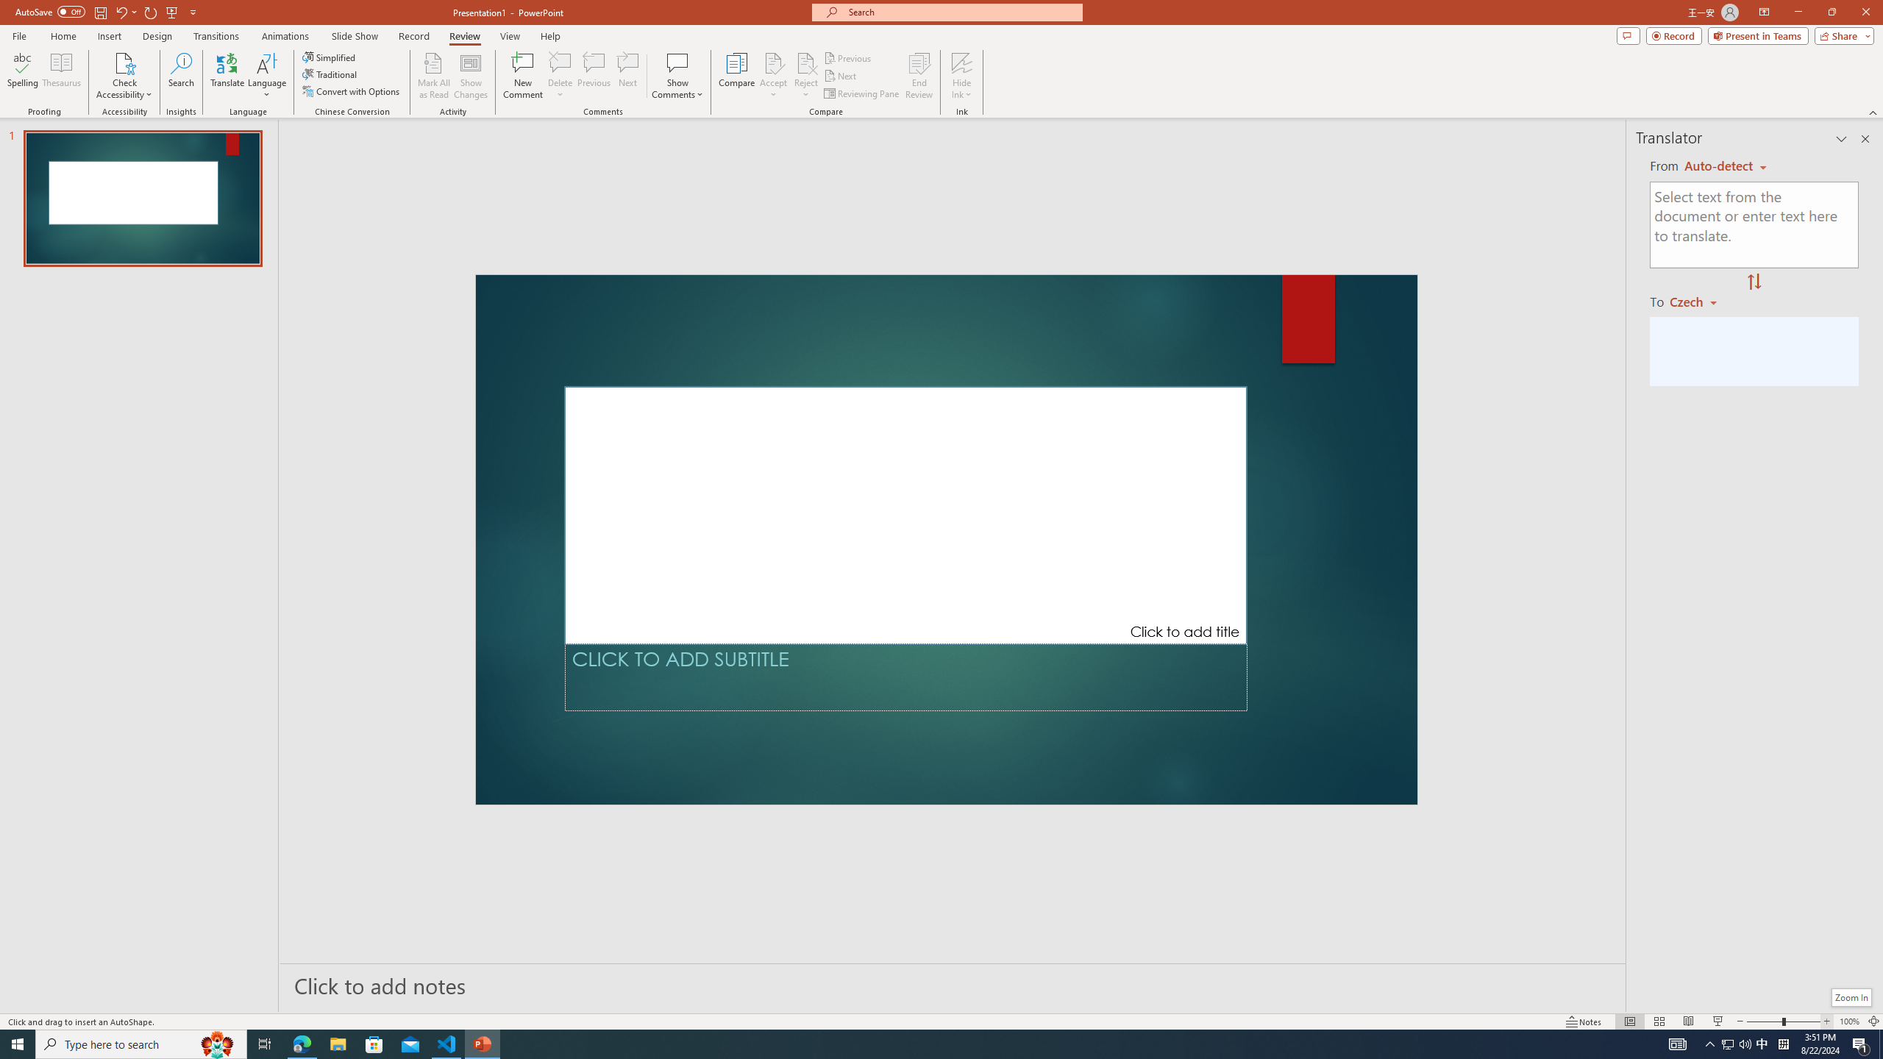  I want to click on Reject Change, so click(806, 63).